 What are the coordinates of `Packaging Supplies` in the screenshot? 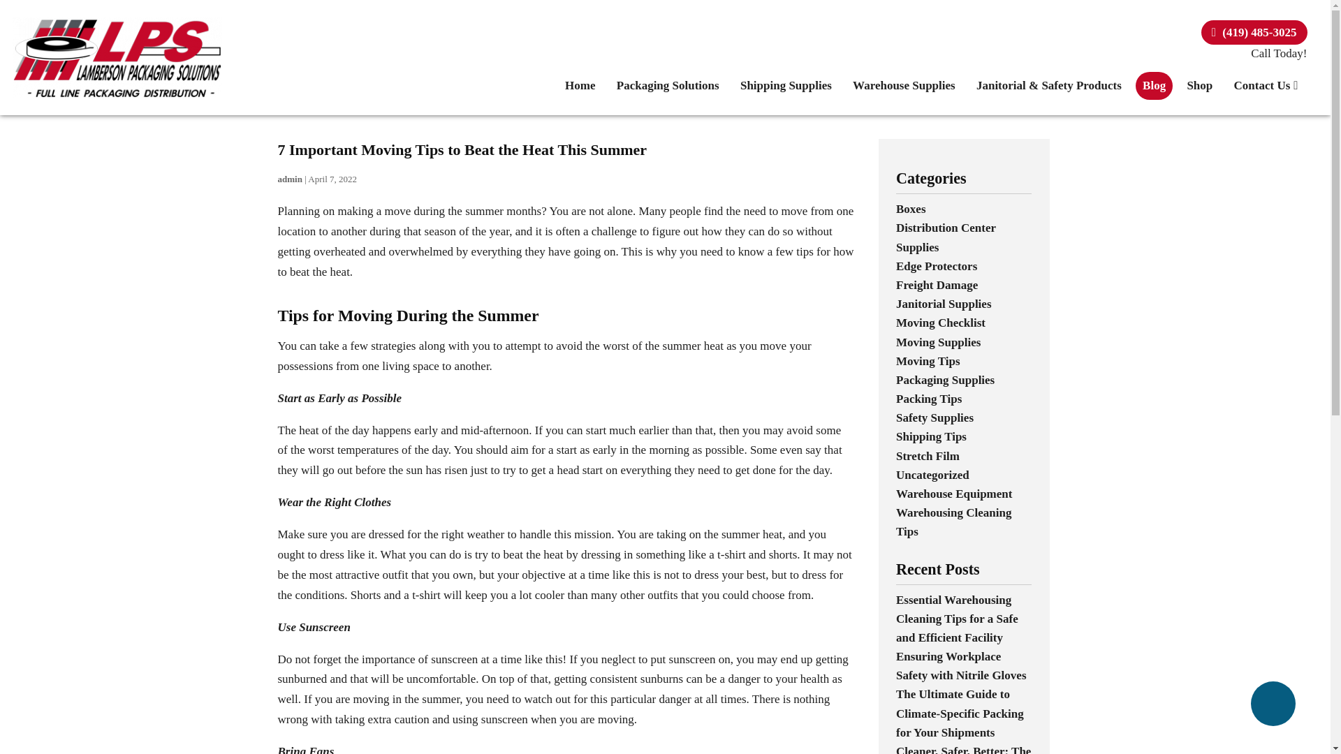 It's located at (945, 380).